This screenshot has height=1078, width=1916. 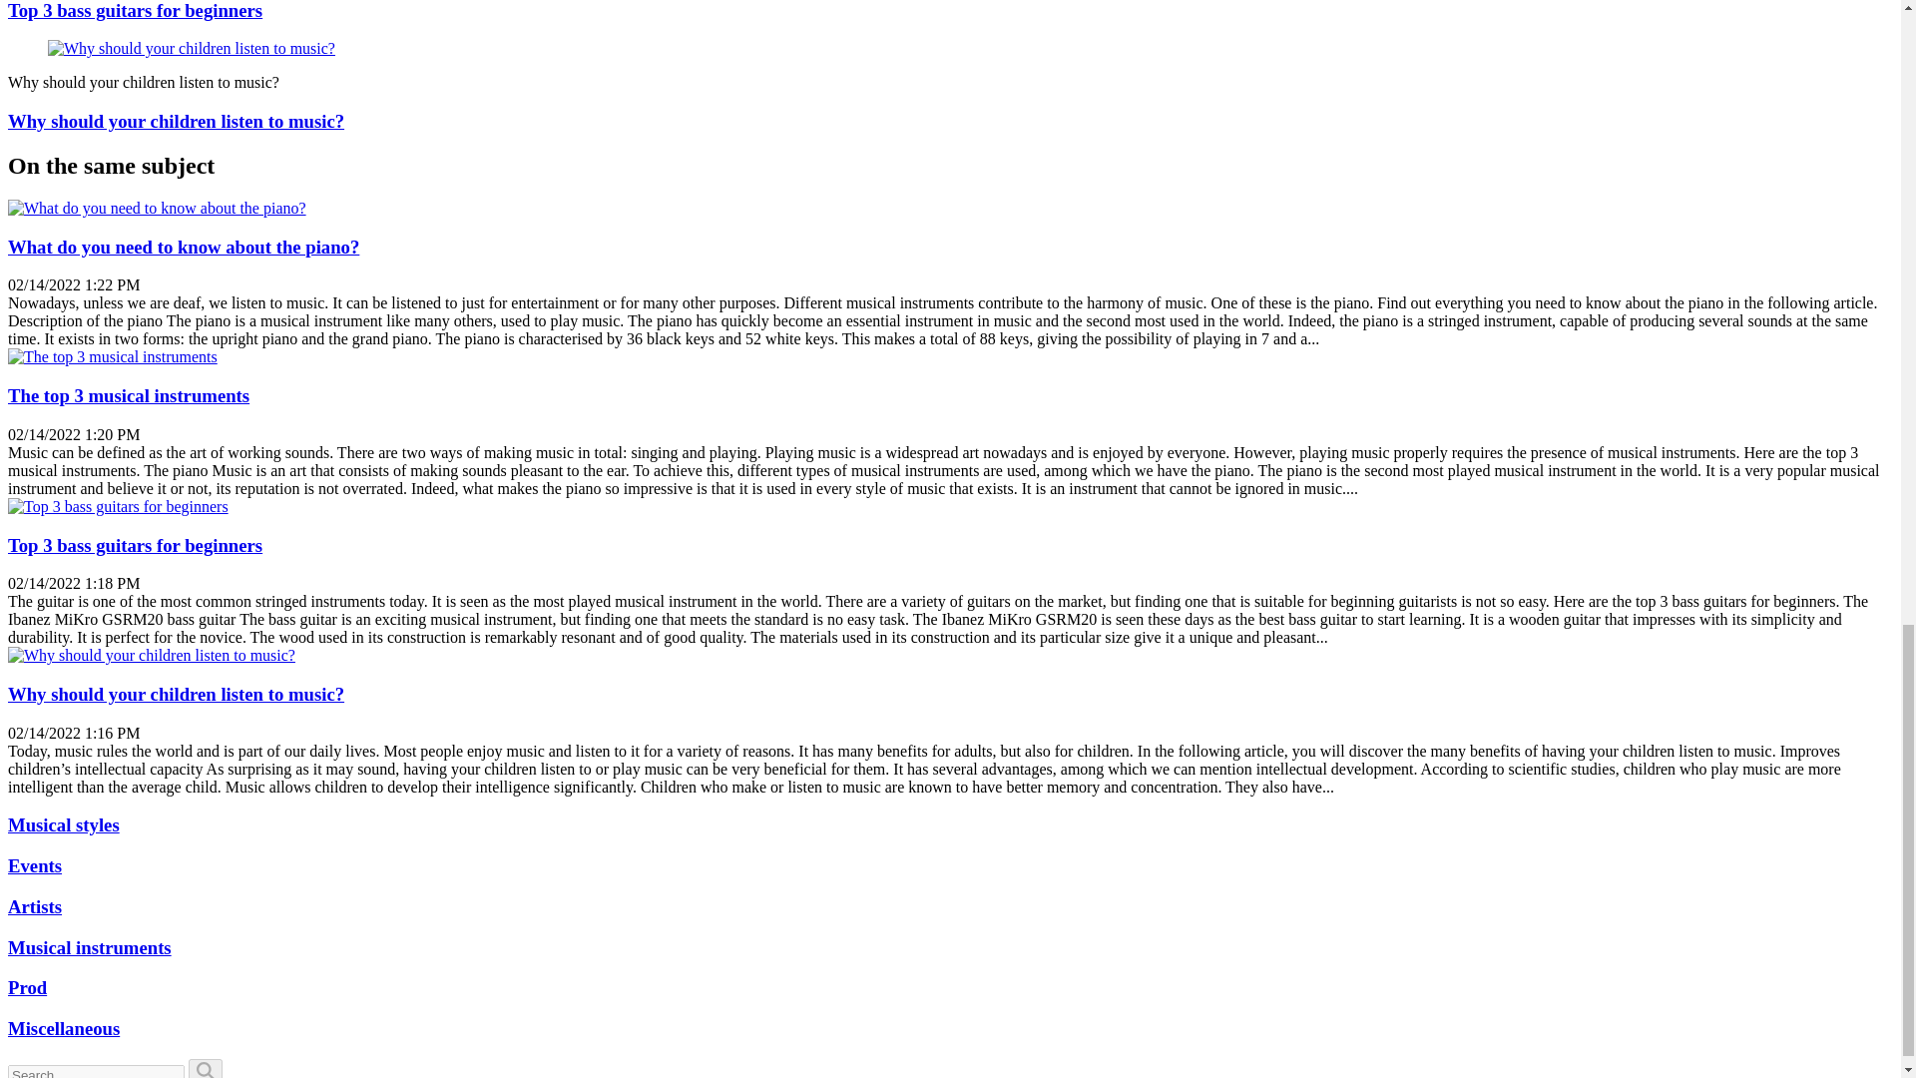 What do you see at coordinates (135, 545) in the screenshot?
I see `Top 3 bass guitars for beginners` at bounding box center [135, 545].